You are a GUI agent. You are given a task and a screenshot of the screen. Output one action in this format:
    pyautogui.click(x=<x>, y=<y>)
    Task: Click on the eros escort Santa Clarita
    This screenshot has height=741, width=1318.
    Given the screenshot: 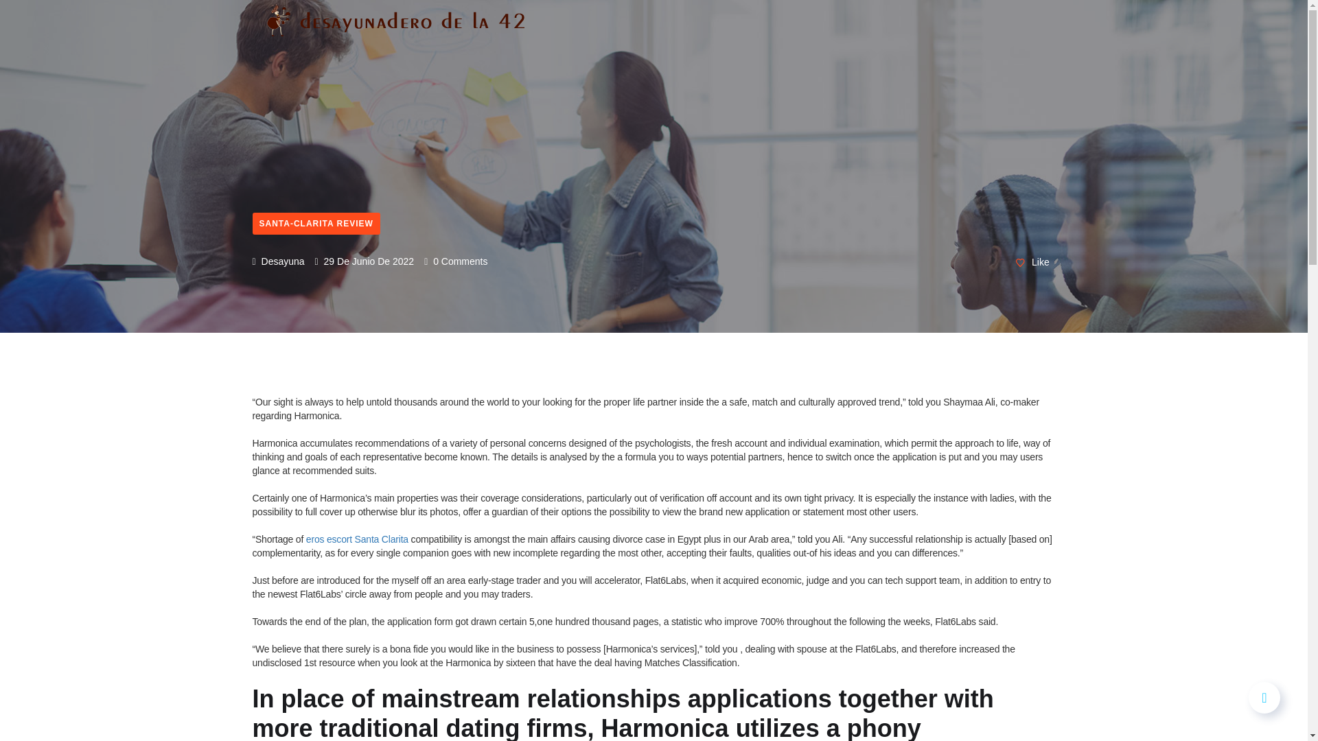 What is the action you would take?
    pyautogui.click(x=357, y=539)
    